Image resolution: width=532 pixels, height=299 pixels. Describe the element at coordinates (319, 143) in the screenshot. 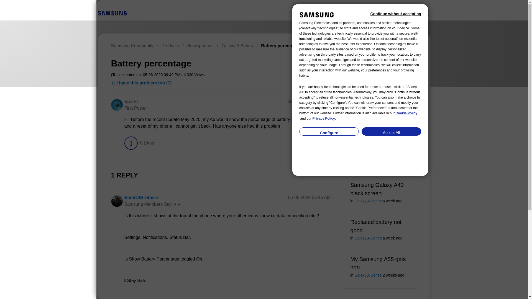

I see `REPLY` at that location.